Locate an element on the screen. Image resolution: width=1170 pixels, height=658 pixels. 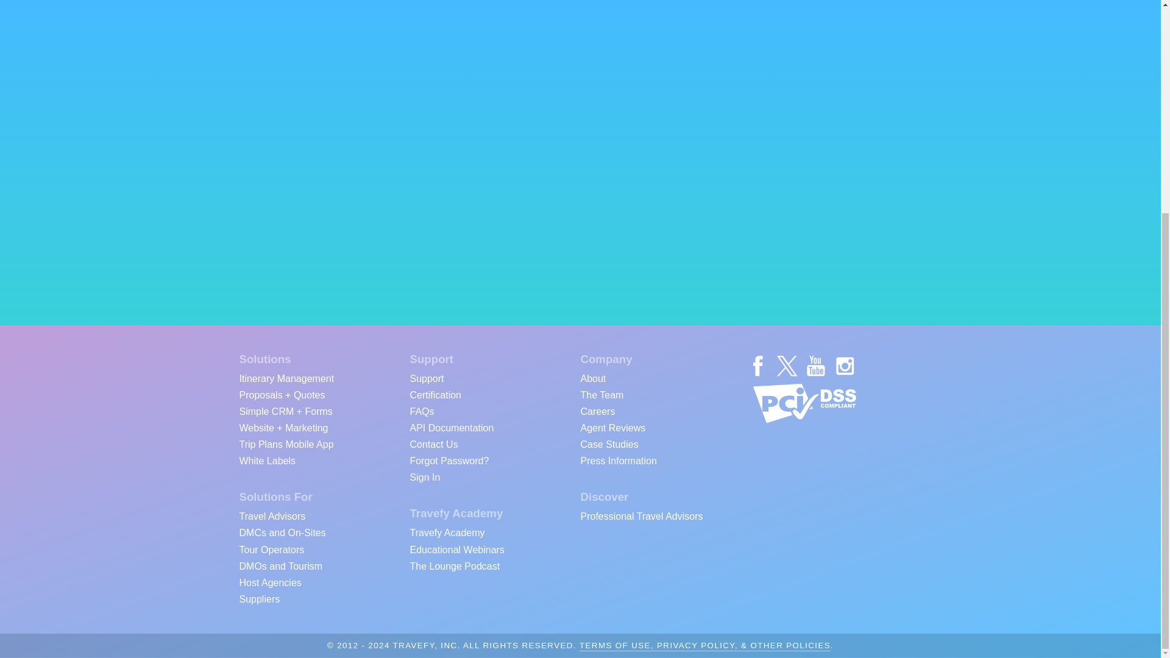
Sign In is located at coordinates (424, 476).